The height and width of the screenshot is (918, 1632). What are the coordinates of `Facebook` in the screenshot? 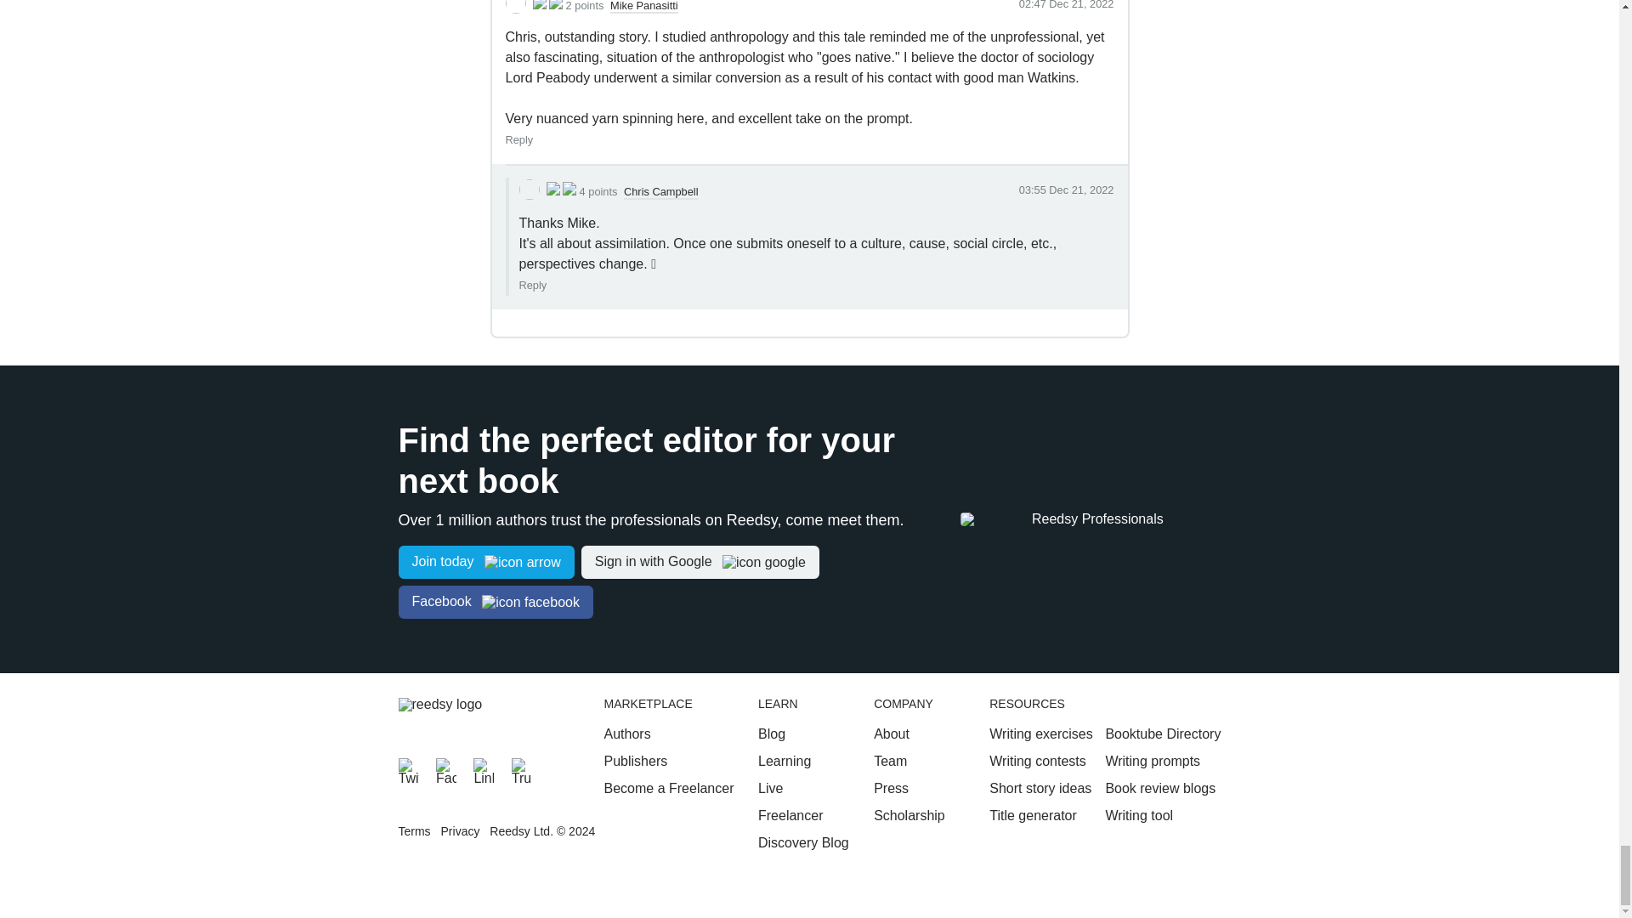 It's located at (445, 768).